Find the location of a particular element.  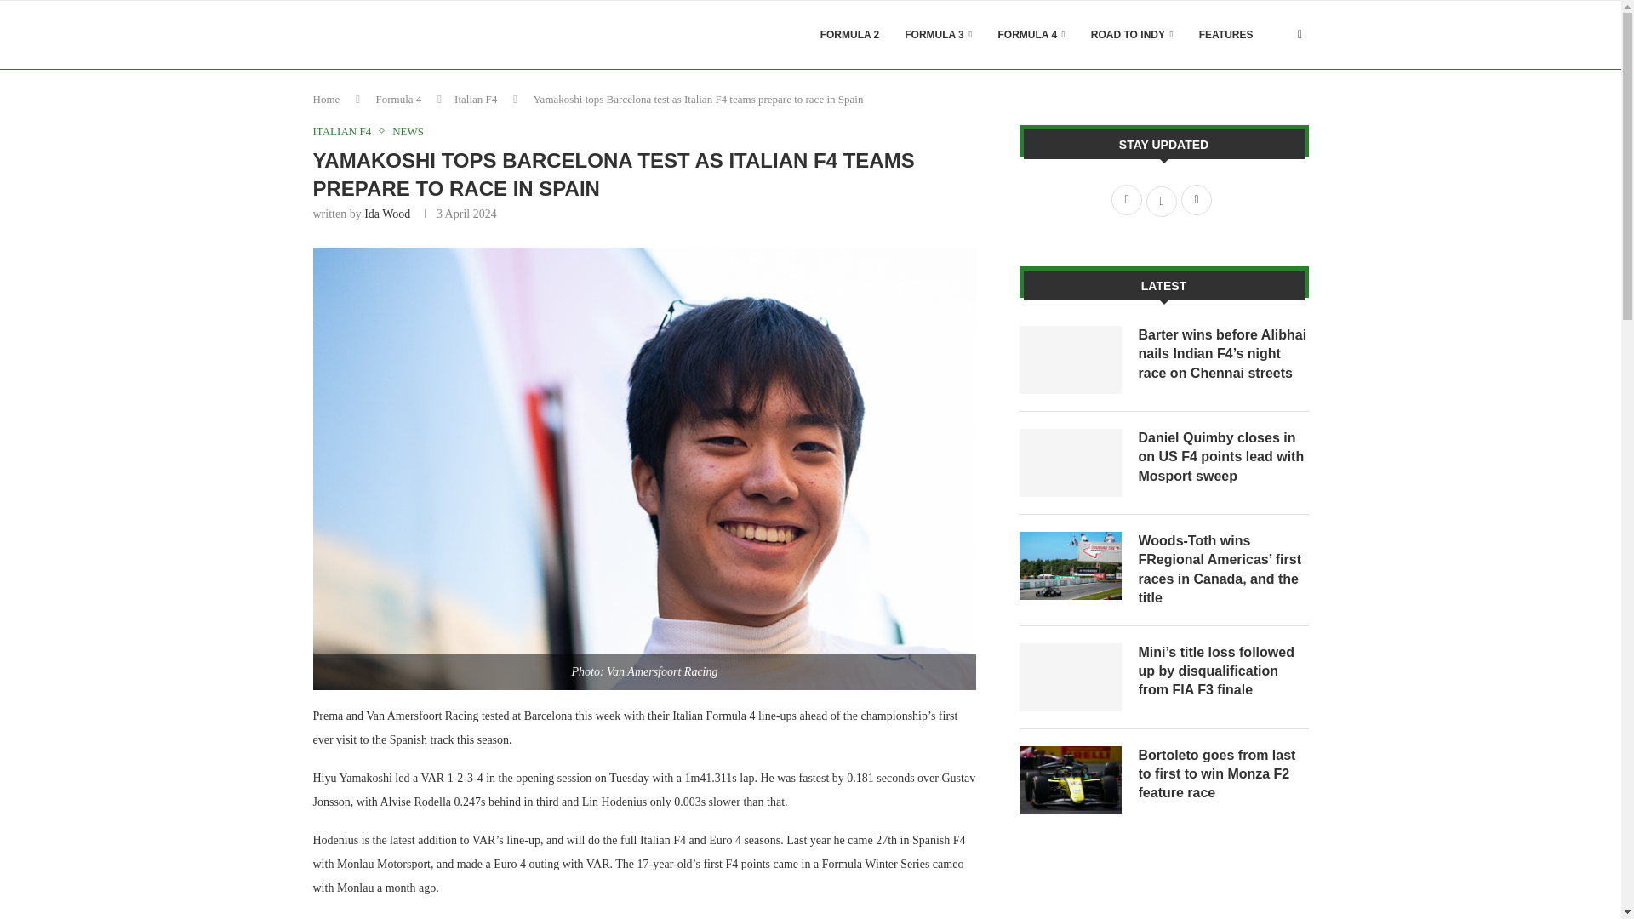

ITALIAN F4 is located at coordinates (347, 131).